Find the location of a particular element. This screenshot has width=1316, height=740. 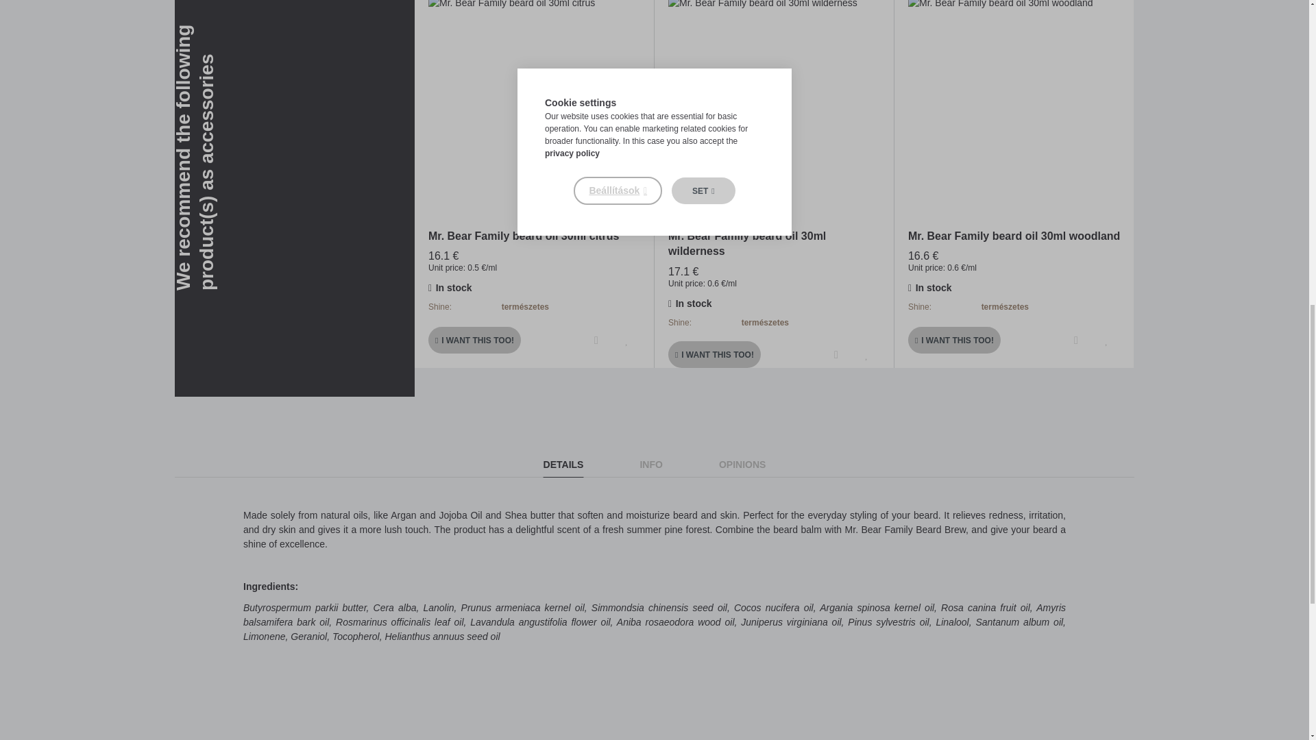

Mr. Bear Family beard oil 30ml wilderness is located at coordinates (775, 104).